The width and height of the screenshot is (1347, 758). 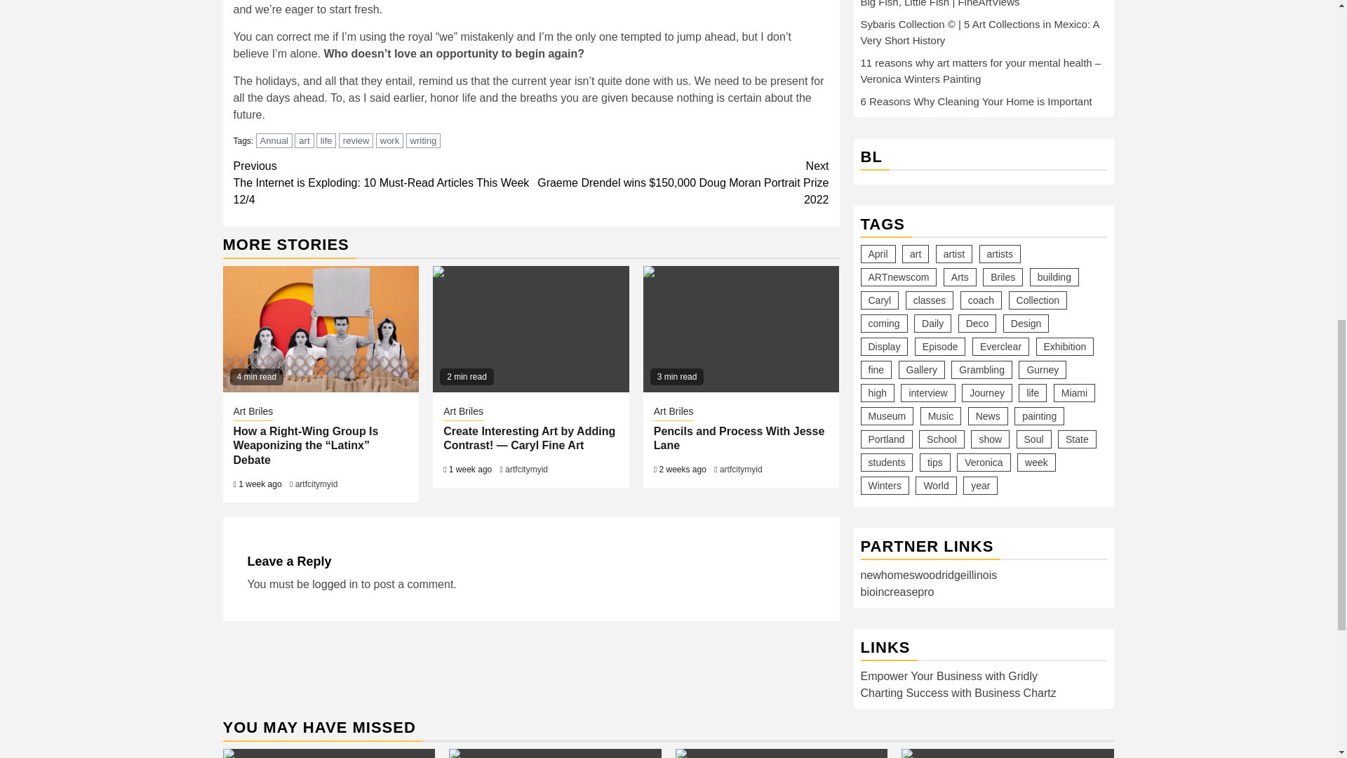 What do you see at coordinates (316, 484) in the screenshot?
I see `artfcitymyid` at bounding box center [316, 484].